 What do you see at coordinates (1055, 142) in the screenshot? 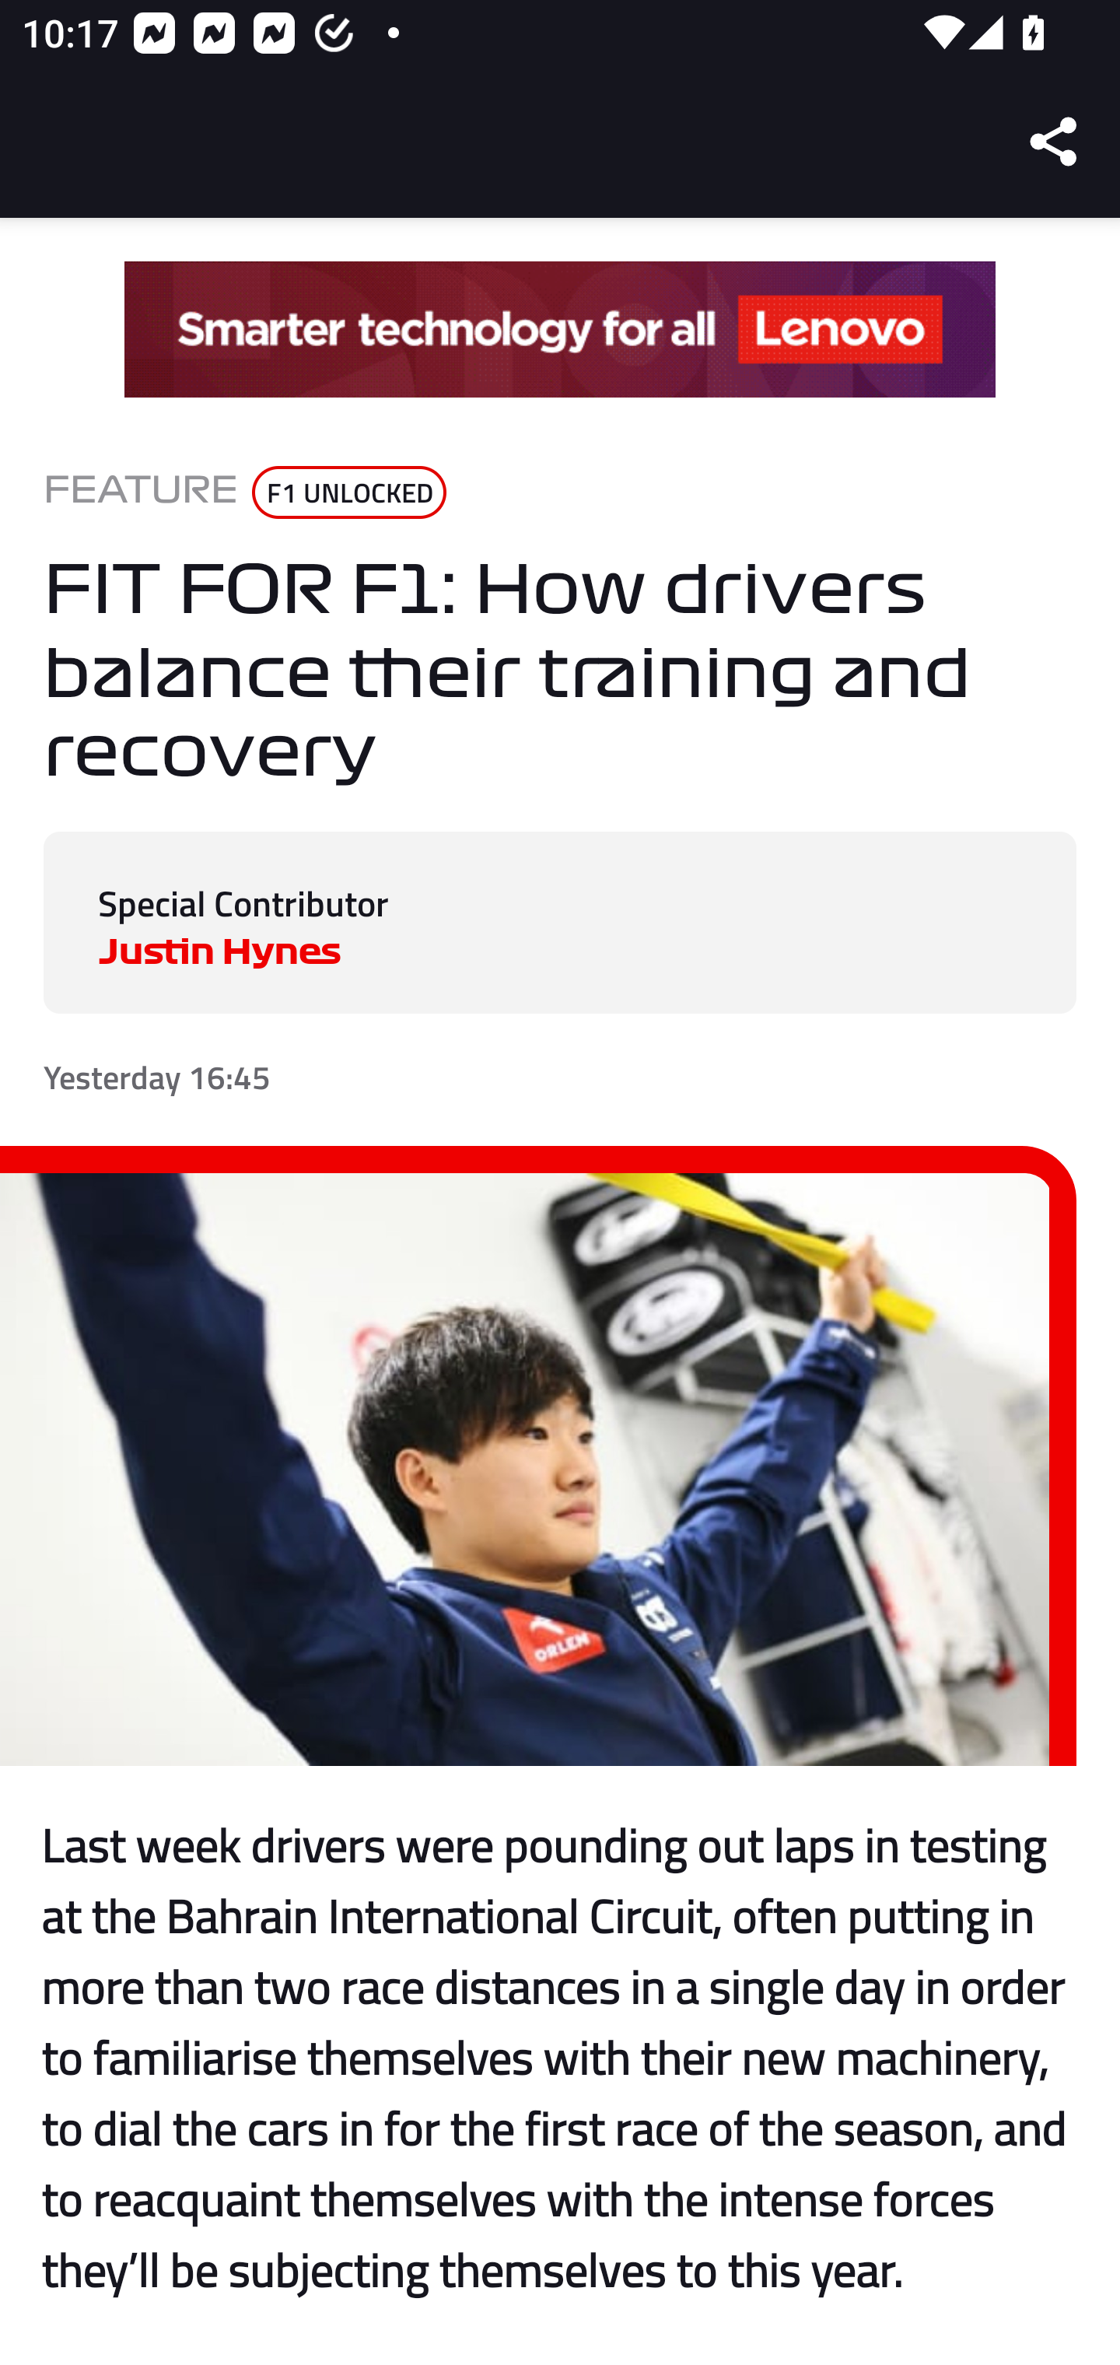
I see `Share` at bounding box center [1055, 142].